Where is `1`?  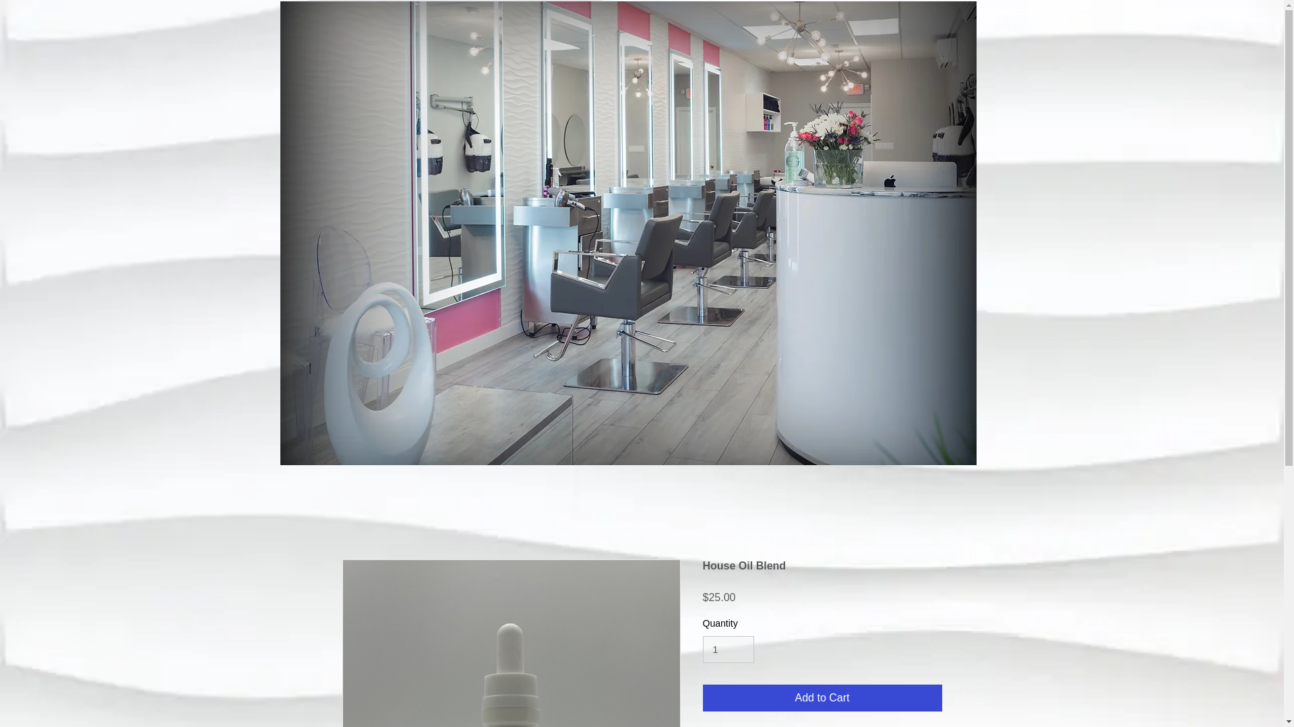
1 is located at coordinates (728, 650).